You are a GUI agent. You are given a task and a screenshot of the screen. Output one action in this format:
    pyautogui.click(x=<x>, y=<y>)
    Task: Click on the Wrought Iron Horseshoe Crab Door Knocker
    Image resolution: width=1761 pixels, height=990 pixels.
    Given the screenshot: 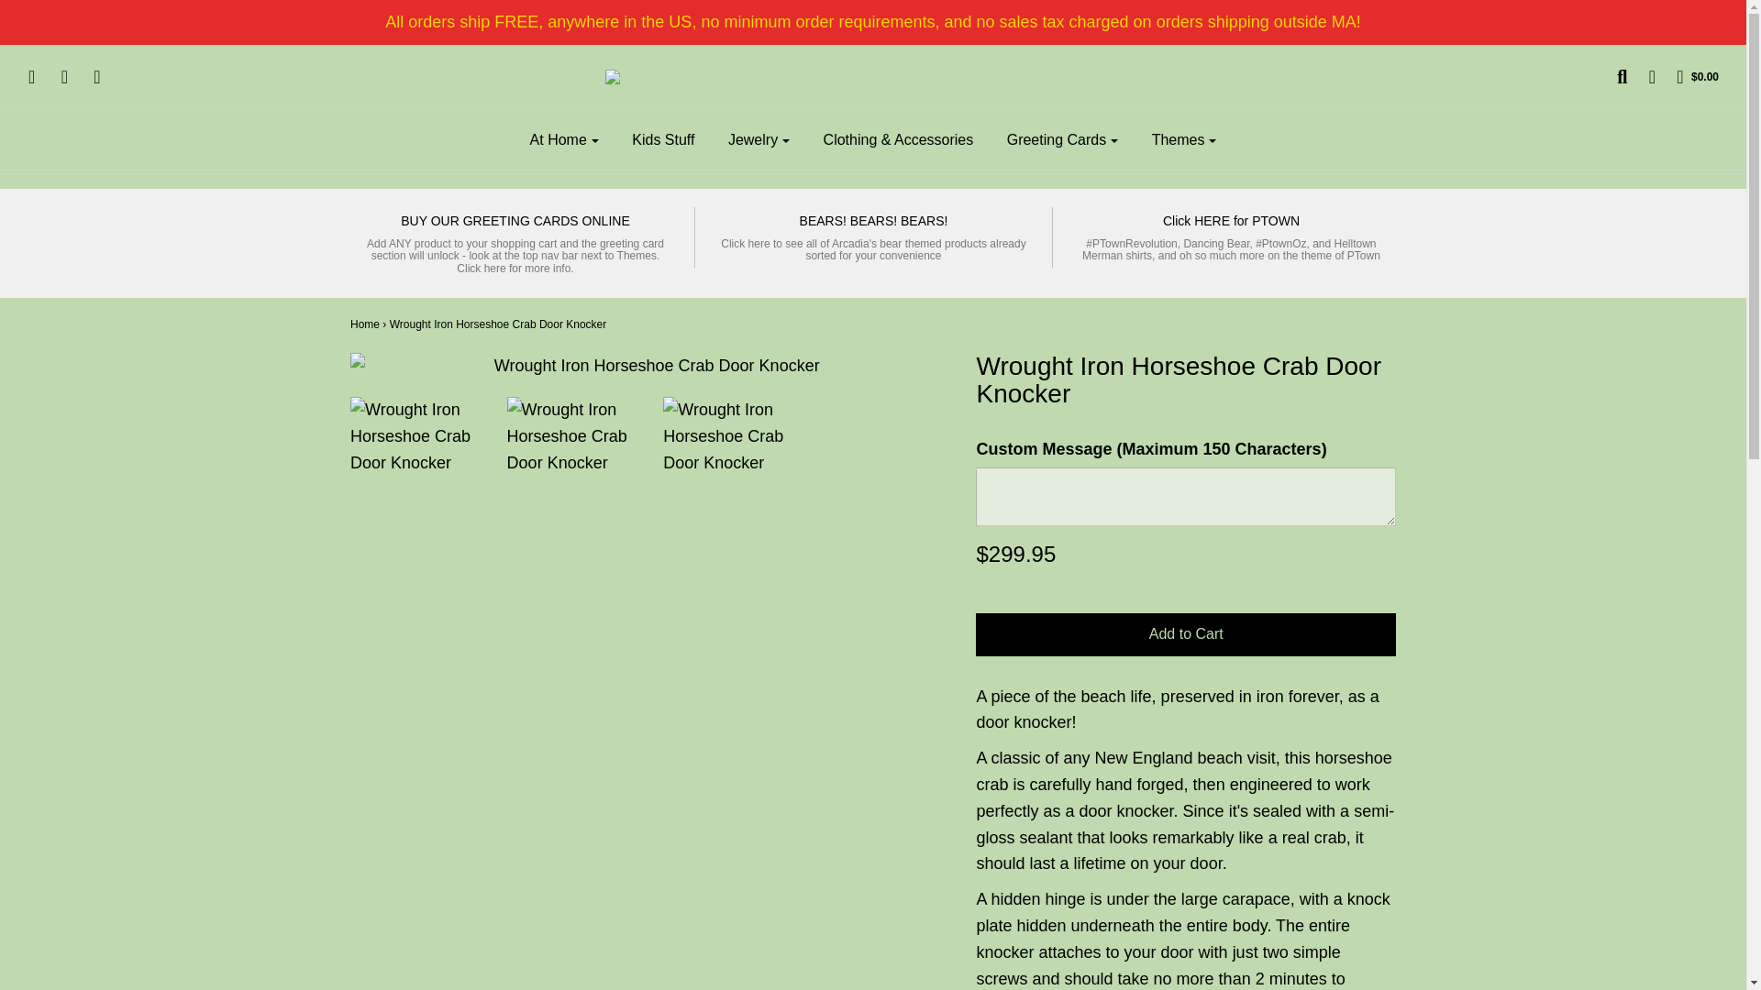 What is the action you would take?
    pyautogui.click(x=570, y=436)
    